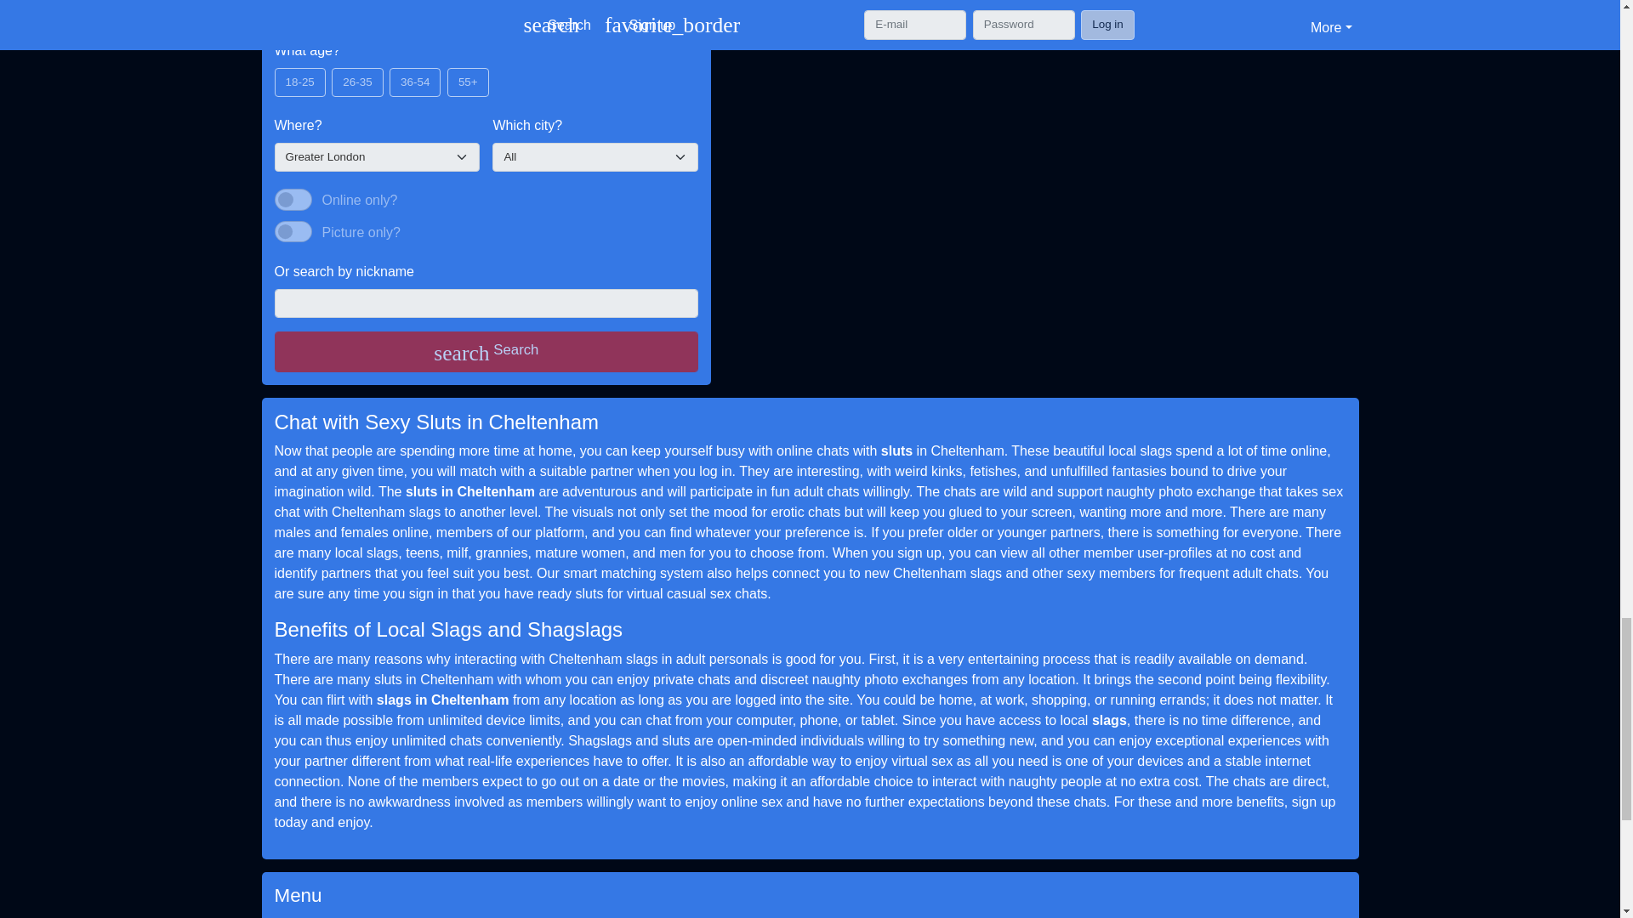 The height and width of the screenshot is (918, 1633). What do you see at coordinates (293, 200) in the screenshot?
I see `1` at bounding box center [293, 200].